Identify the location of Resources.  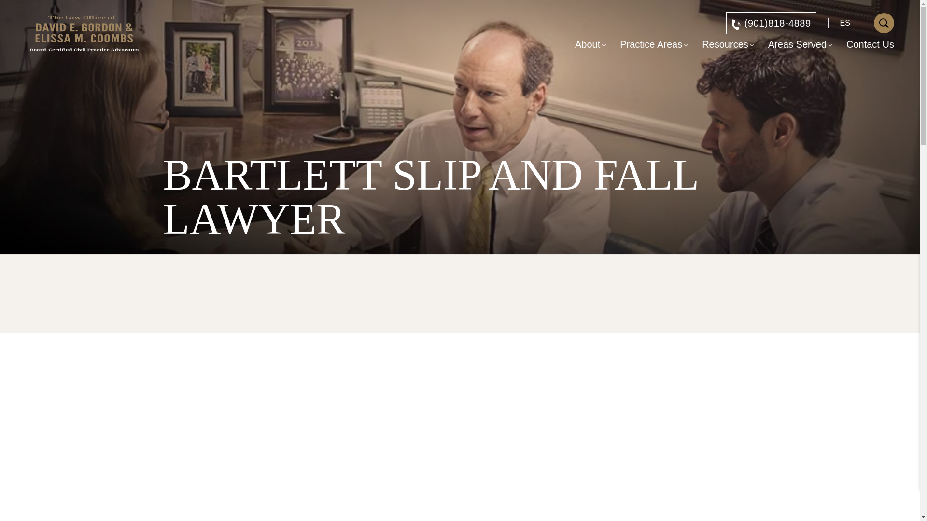
(725, 44).